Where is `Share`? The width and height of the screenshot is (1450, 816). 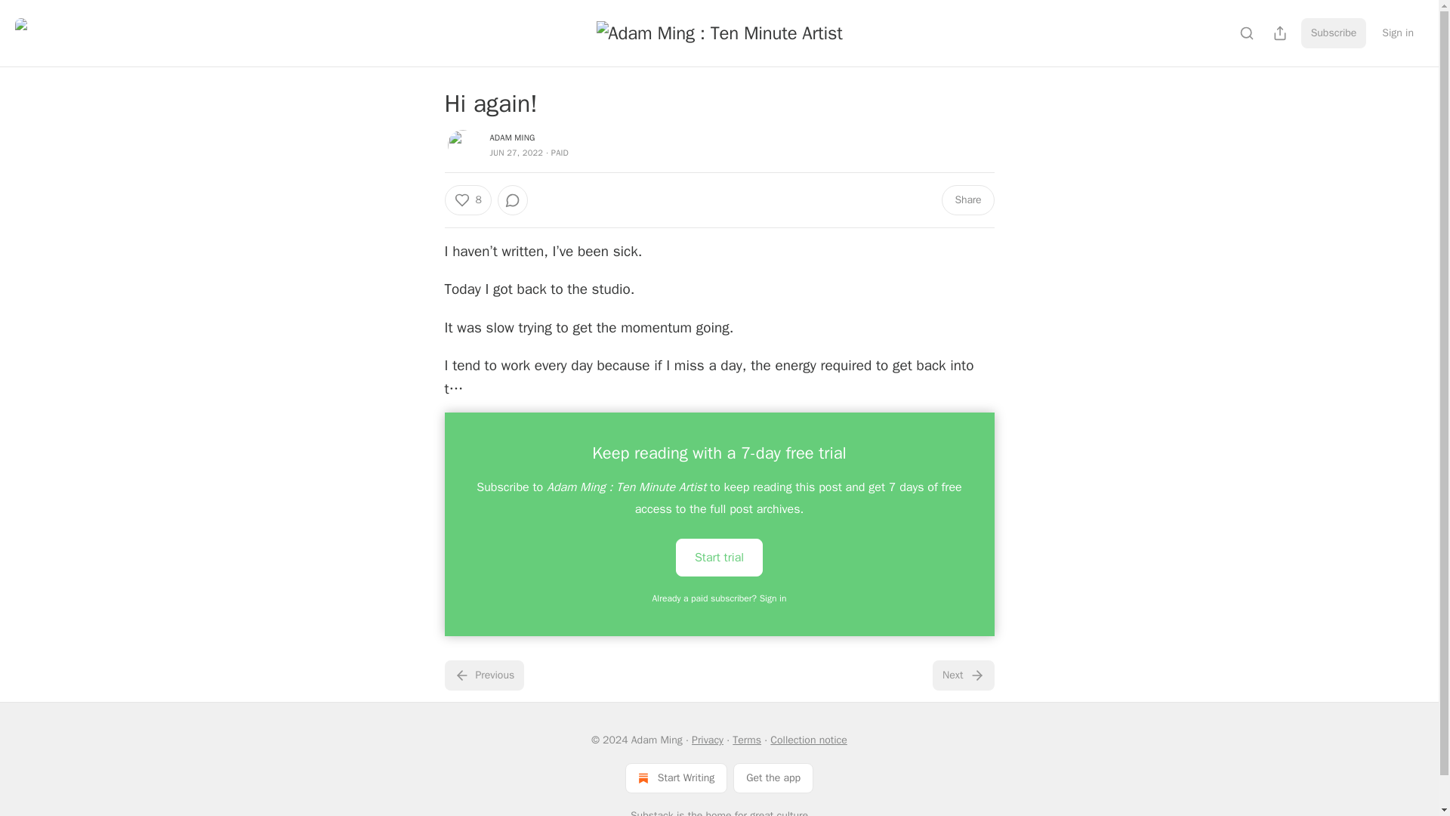
Share is located at coordinates (967, 200).